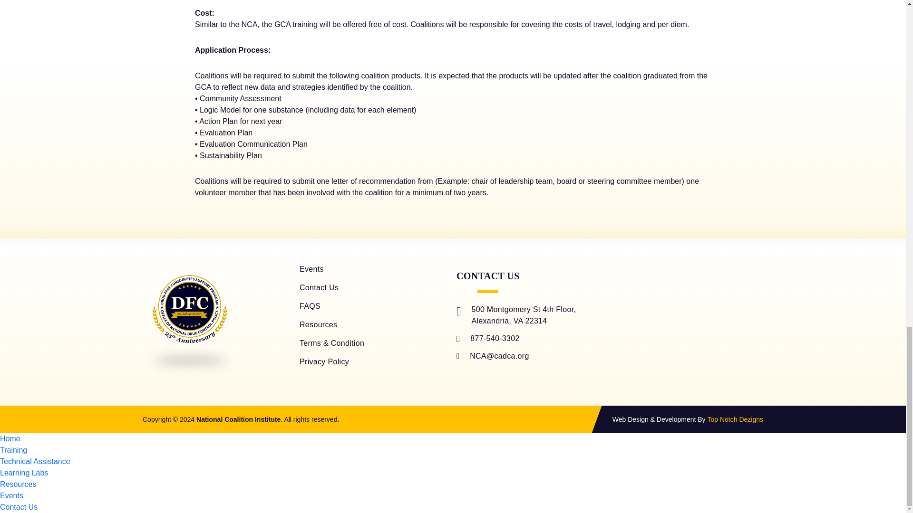 This screenshot has height=513, width=913. Describe the element at coordinates (488, 338) in the screenshot. I see `877-540-3302` at that location.